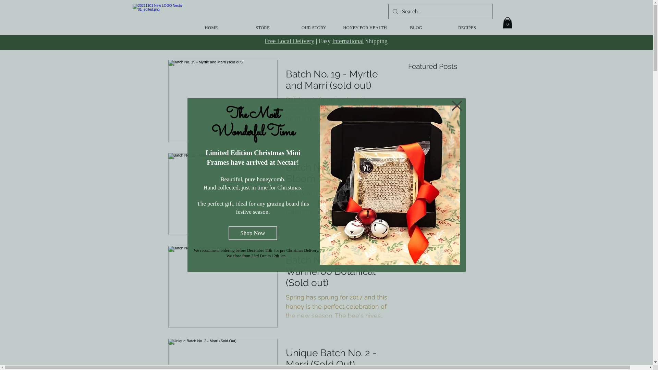 The height and width of the screenshot is (370, 658). Describe the element at coordinates (338, 273) in the screenshot. I see `Batch No. 12 - Wanneroo Botanical (Sold out)` at that location.